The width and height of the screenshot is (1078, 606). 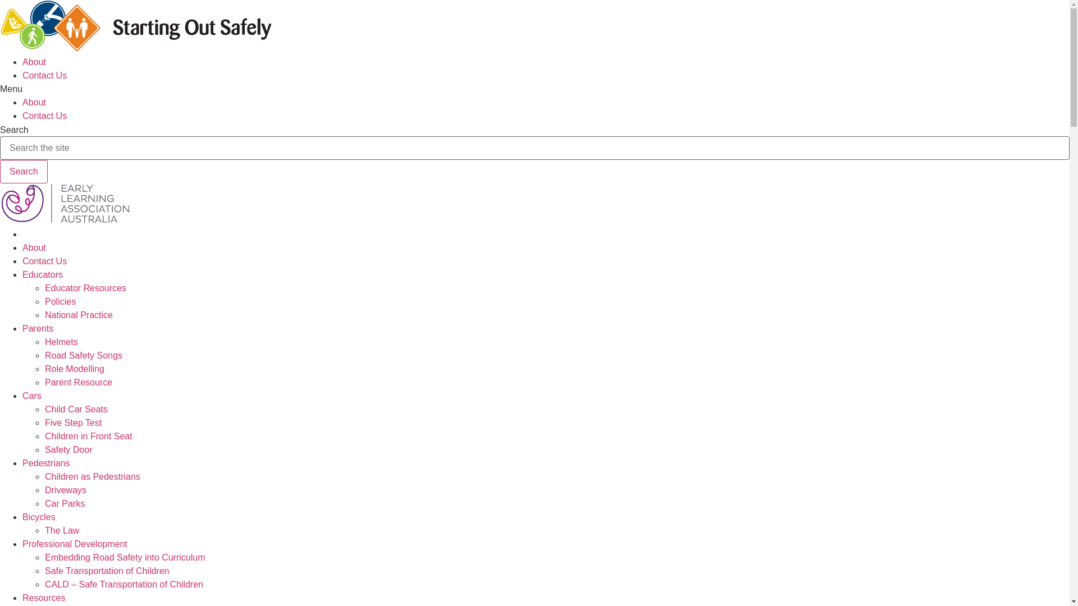 What do you see at coordinates (107, 571) in the screenshot?
I see `Safe Transportation of Children` at bounding box center [107, 571].